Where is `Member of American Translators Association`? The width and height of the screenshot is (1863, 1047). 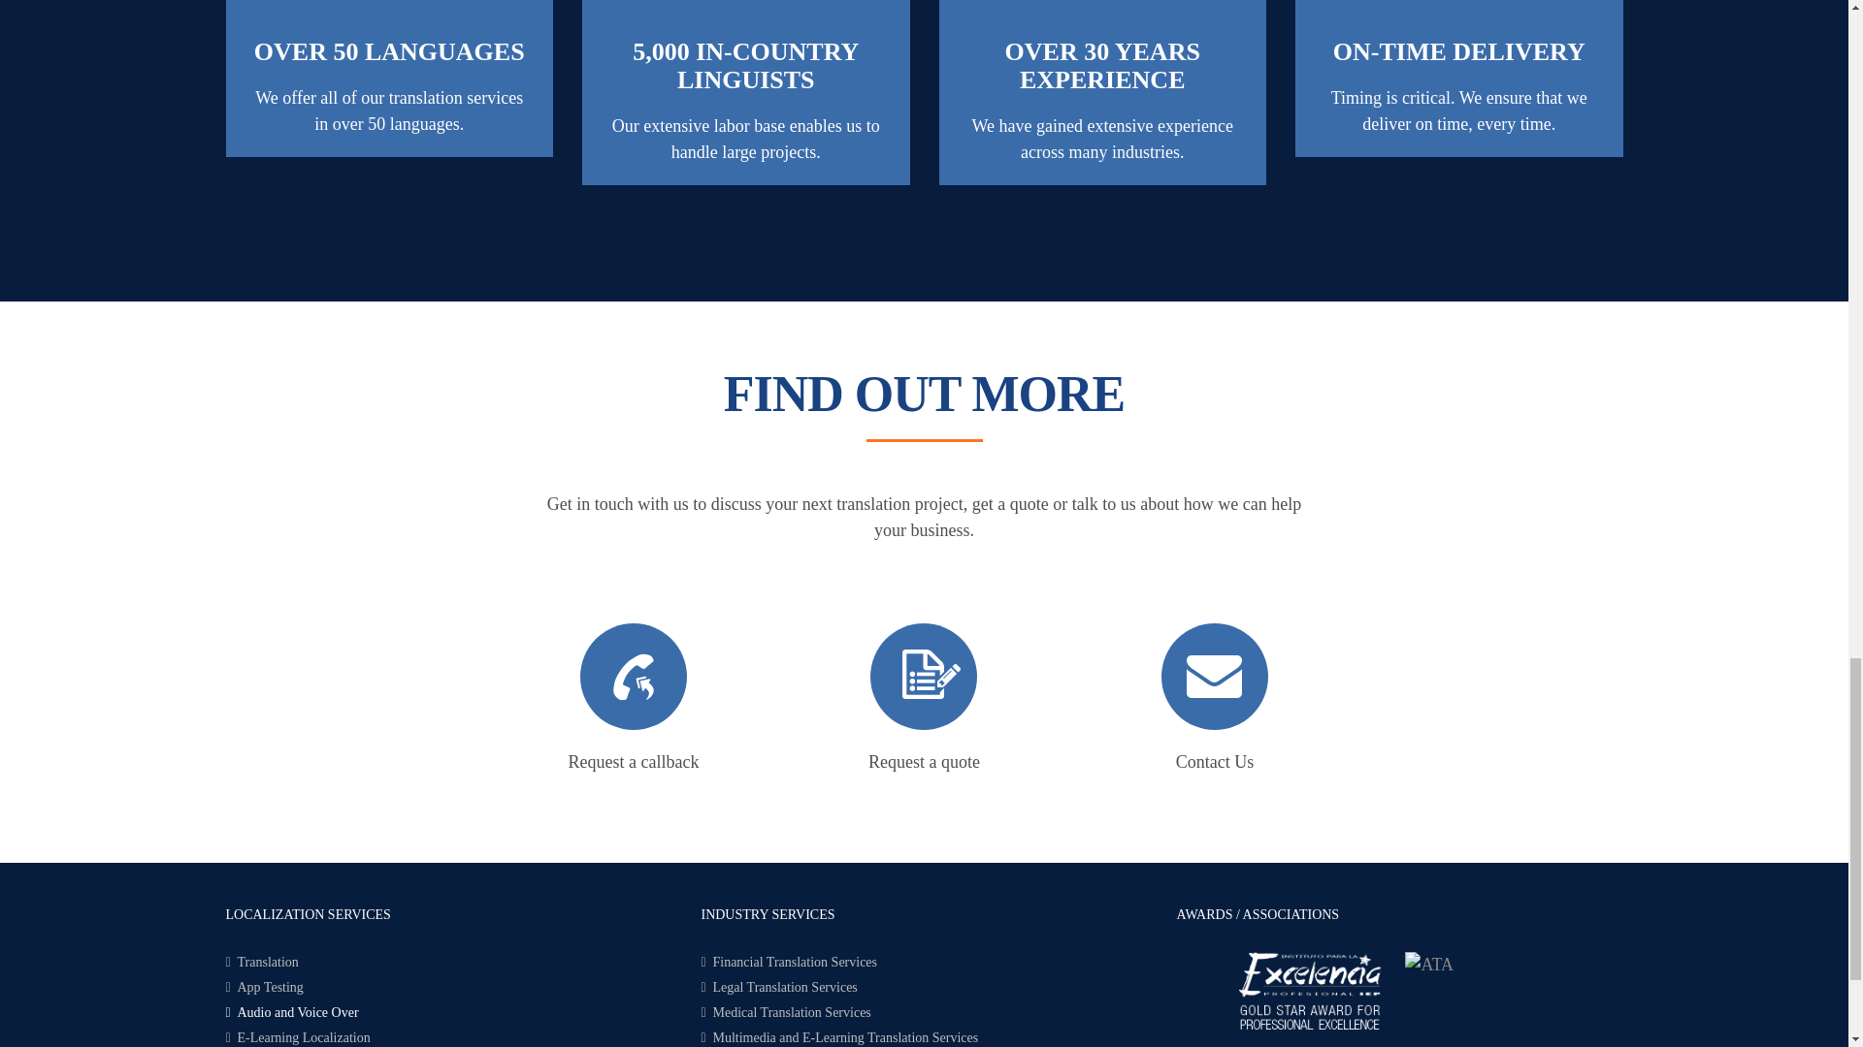
Member of American Translators Association is located at coordinates (1428, 964).